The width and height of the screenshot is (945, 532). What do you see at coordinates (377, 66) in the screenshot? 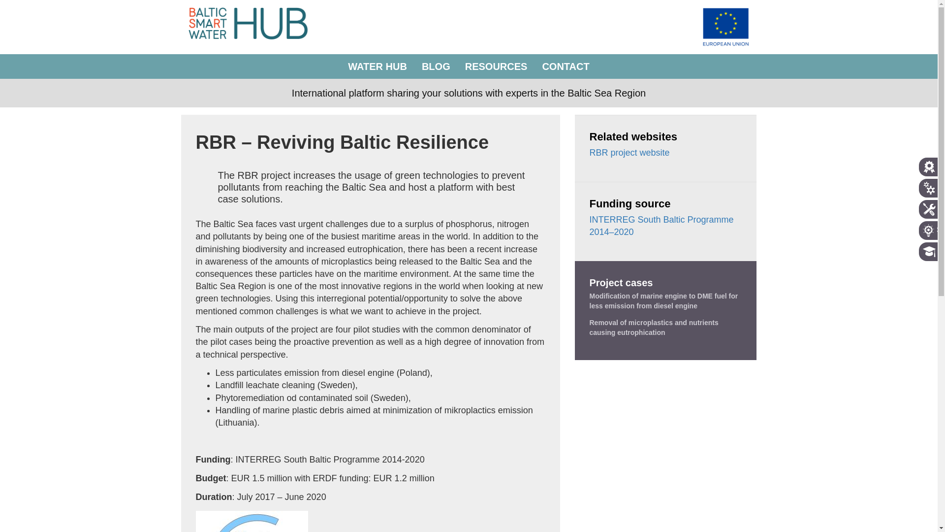
I see `WATER HUB` at bounding box center [377, 66].